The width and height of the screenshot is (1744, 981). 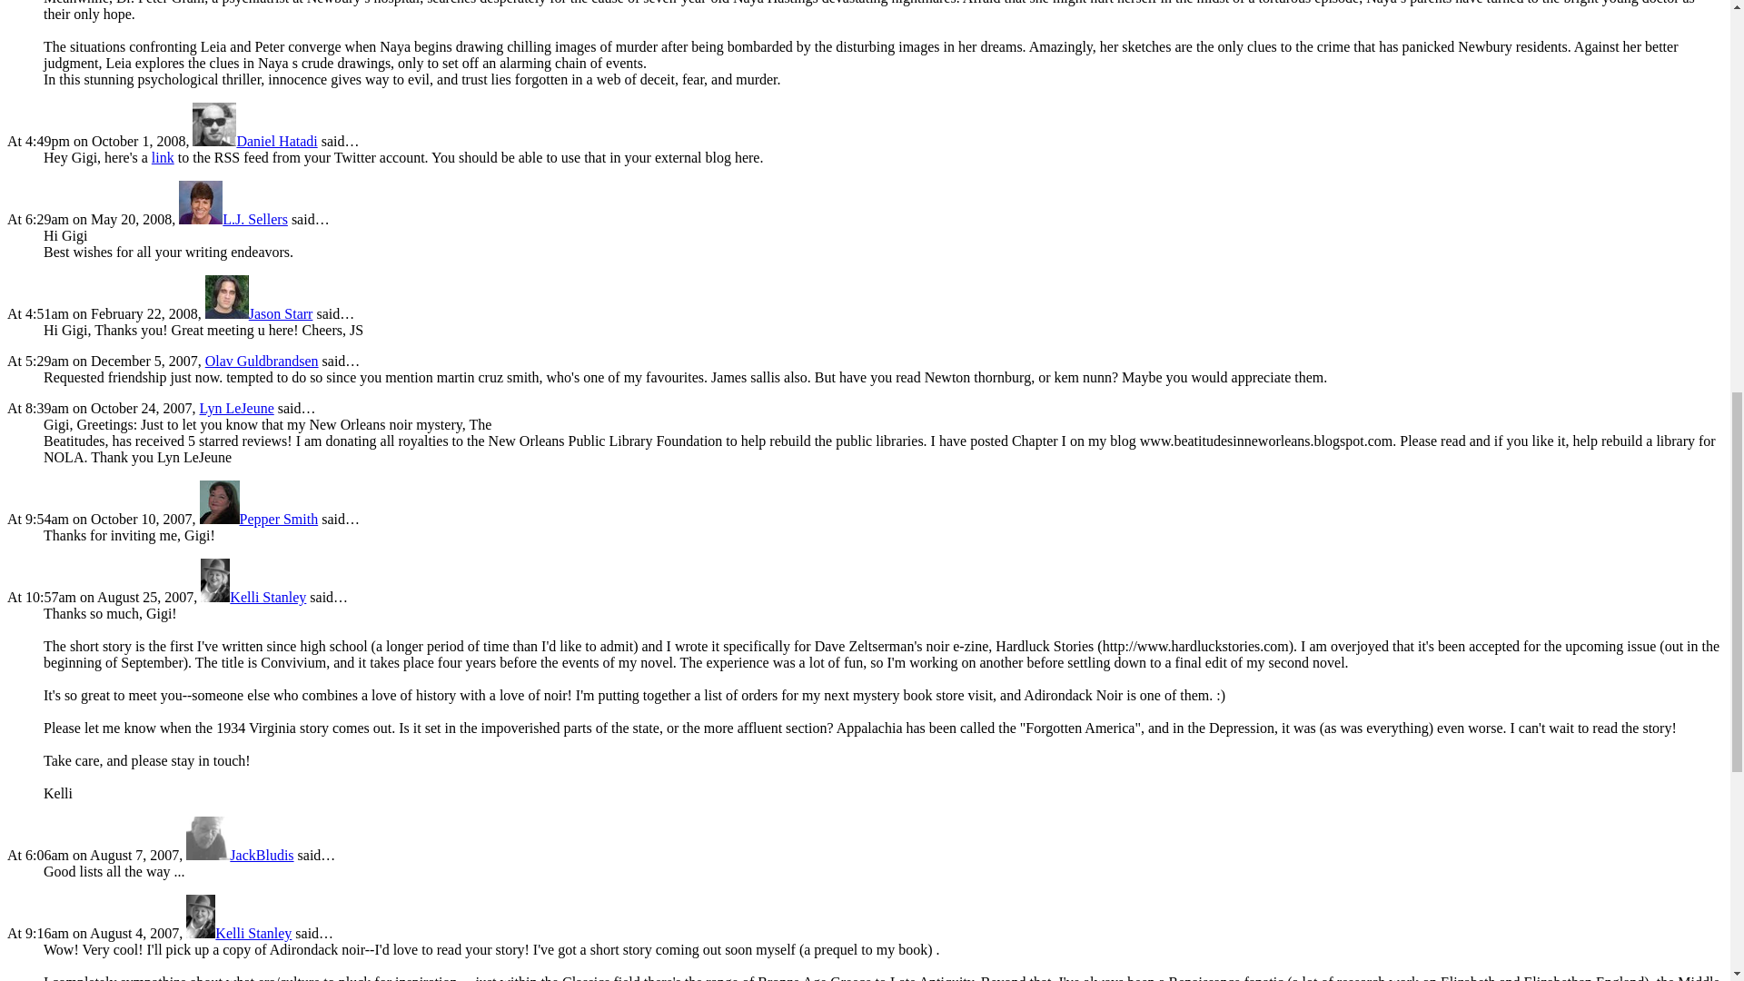 I want to click on Daniel Hatadi, so click(x=254, y=141).